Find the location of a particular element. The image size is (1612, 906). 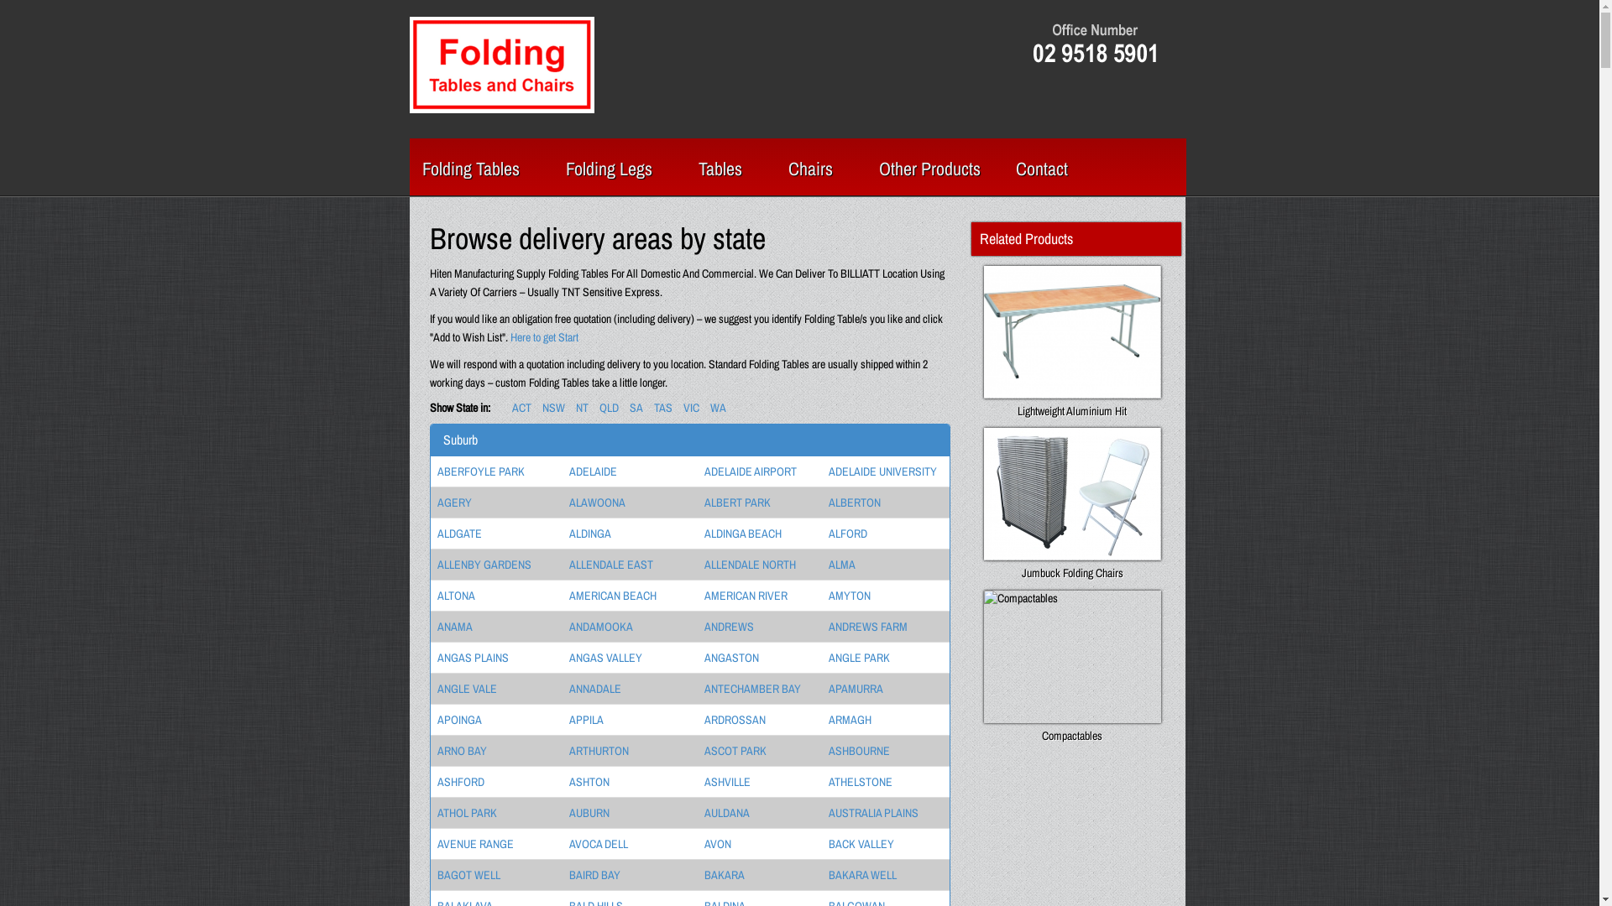

ANGASTON is located at coordinates (732, 658).